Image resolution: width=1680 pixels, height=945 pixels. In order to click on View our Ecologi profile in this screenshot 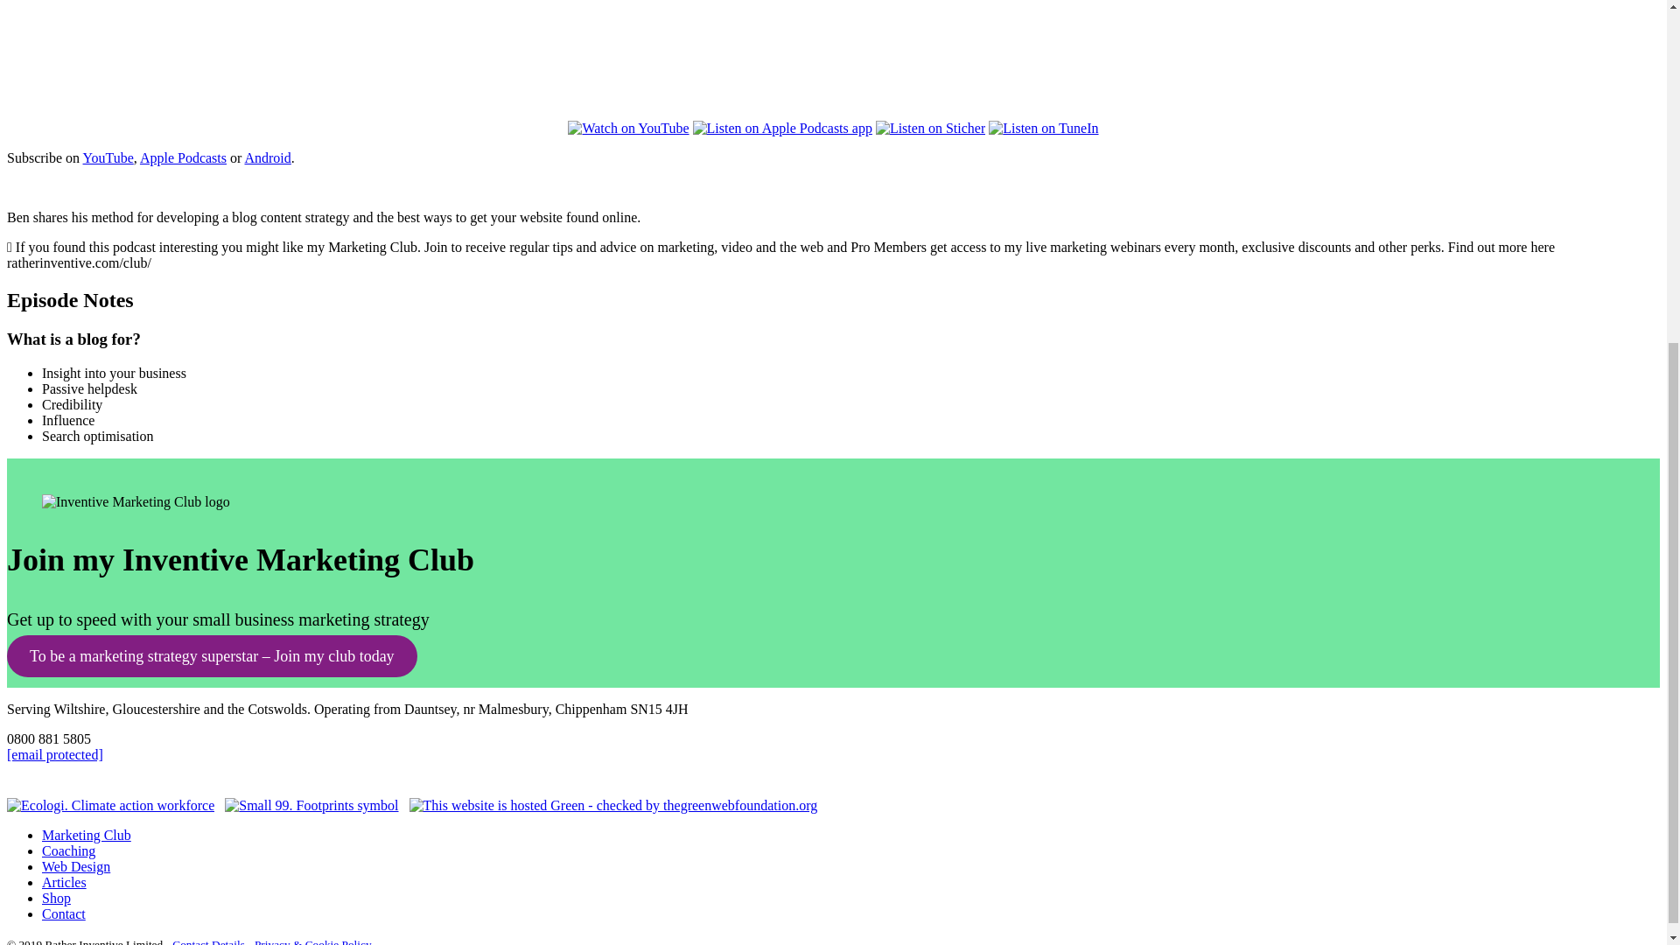, I will do `click(110, 805)`.